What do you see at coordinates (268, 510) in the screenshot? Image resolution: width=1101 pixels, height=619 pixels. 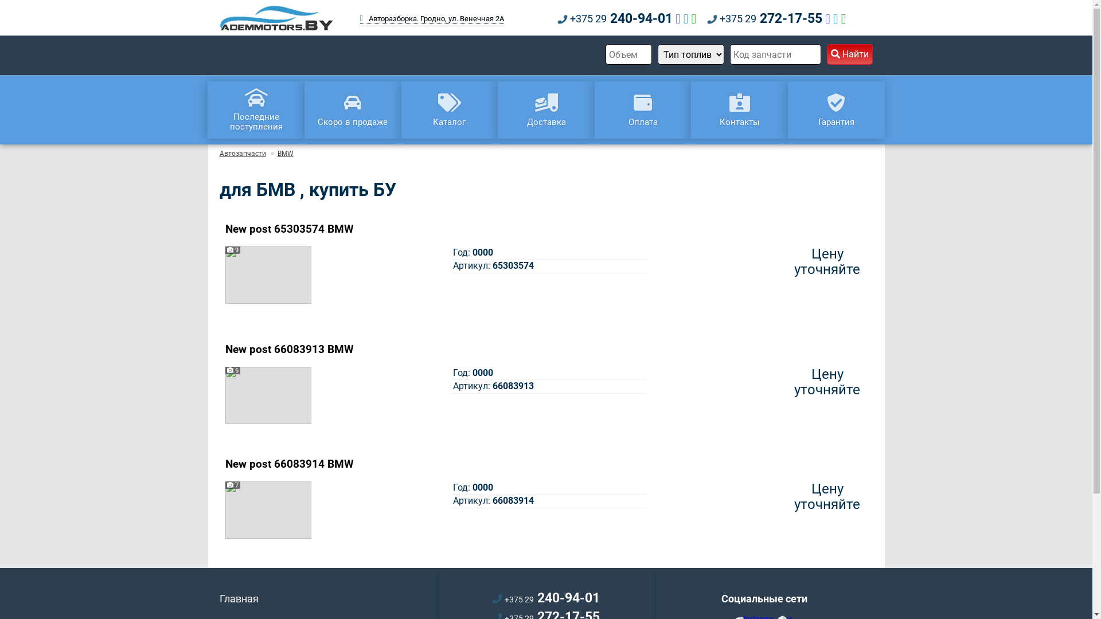 I see `7` at bounding box center [268, 510].